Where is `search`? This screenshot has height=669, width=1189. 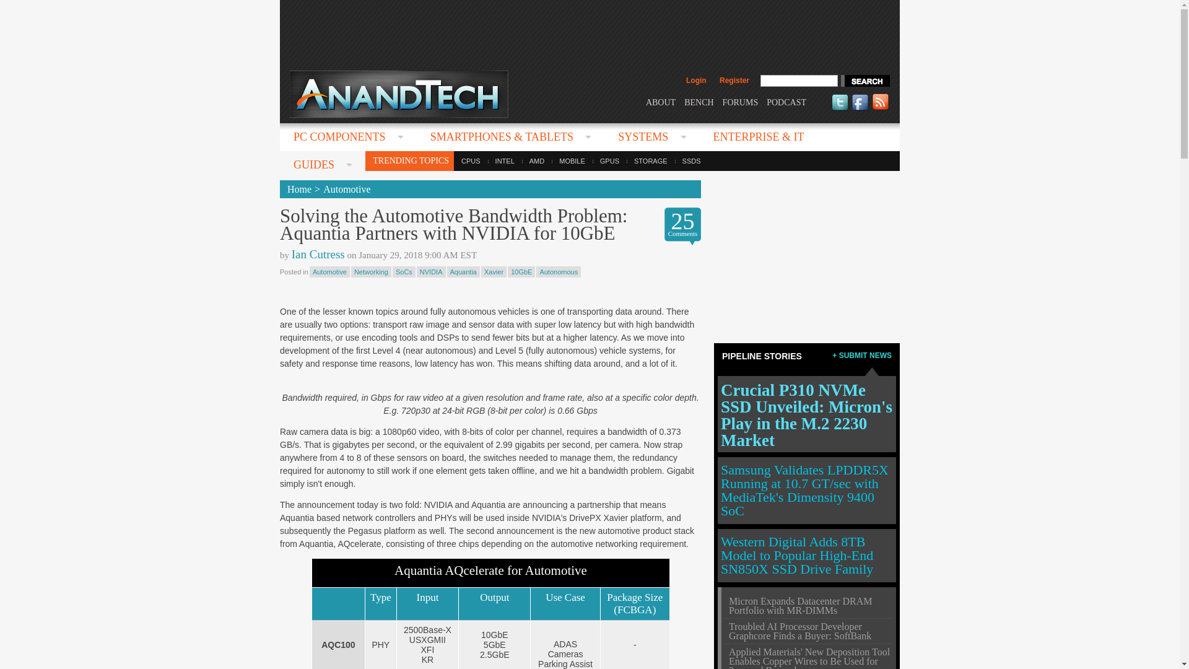
search is located at coordinates (865, 81).